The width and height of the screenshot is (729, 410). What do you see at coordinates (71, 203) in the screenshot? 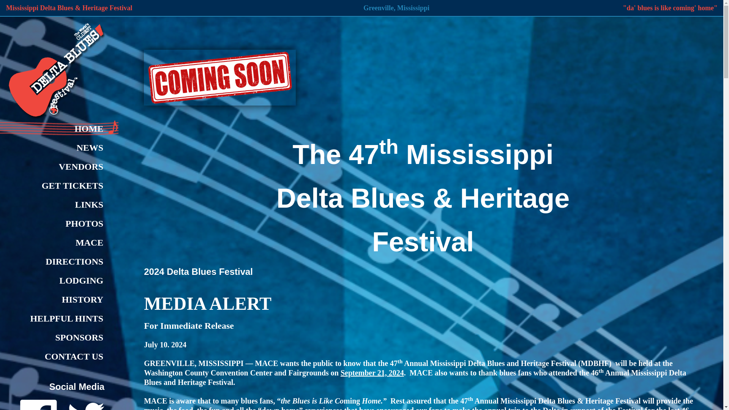
I see `LINKS` at bounding box center [71, 203].